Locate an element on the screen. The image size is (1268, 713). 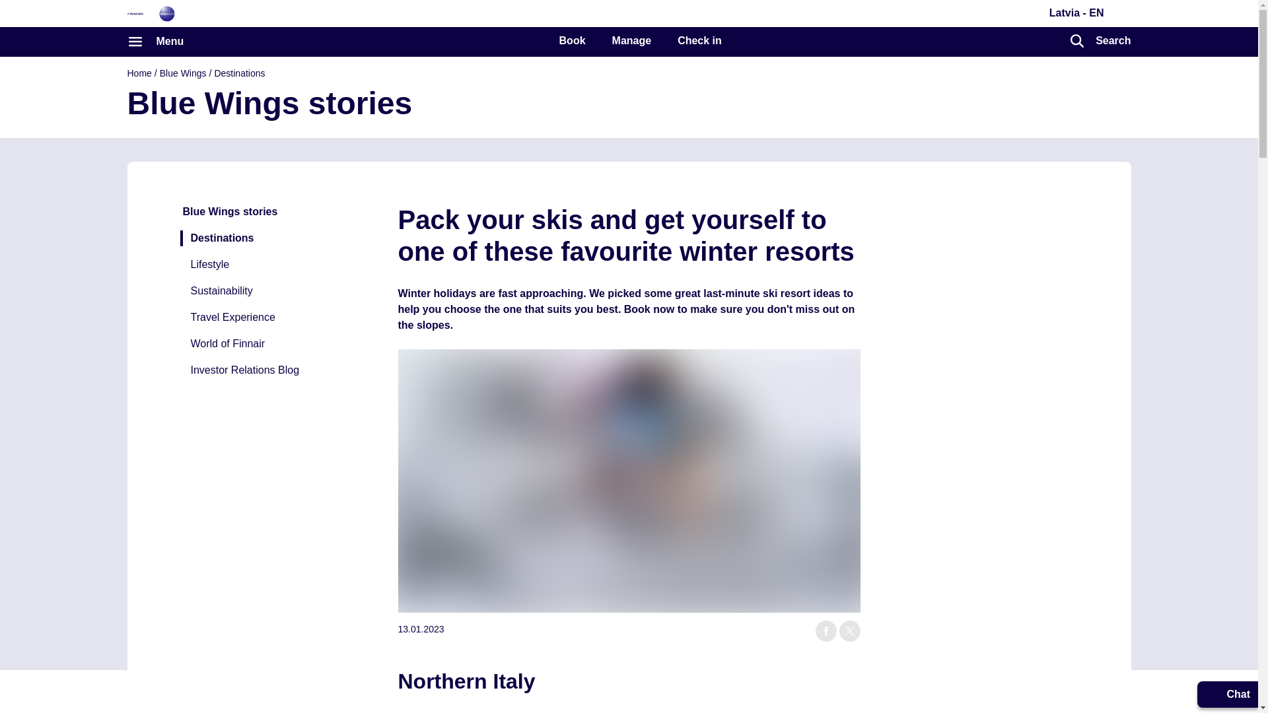
Book is located at coordinates (572, 41).